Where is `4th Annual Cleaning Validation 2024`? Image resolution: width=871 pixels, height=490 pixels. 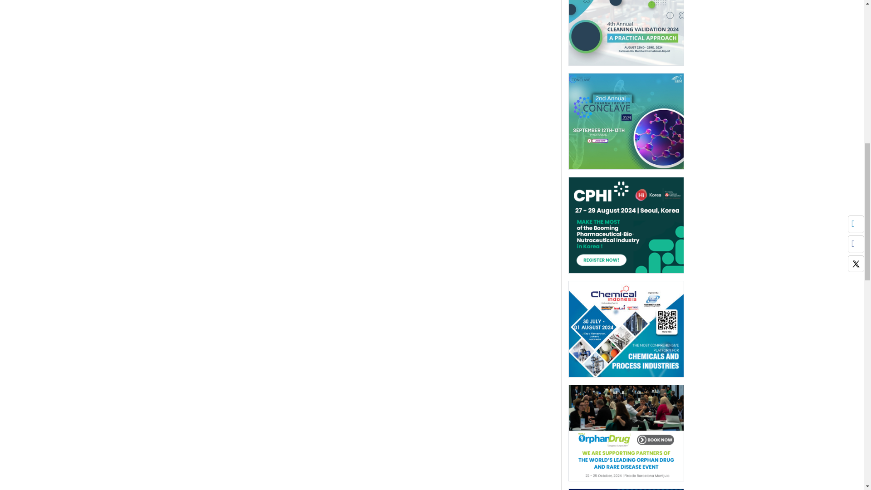 4th Annual Cleaning Validation 2024 is located at coordinates (626, 21).